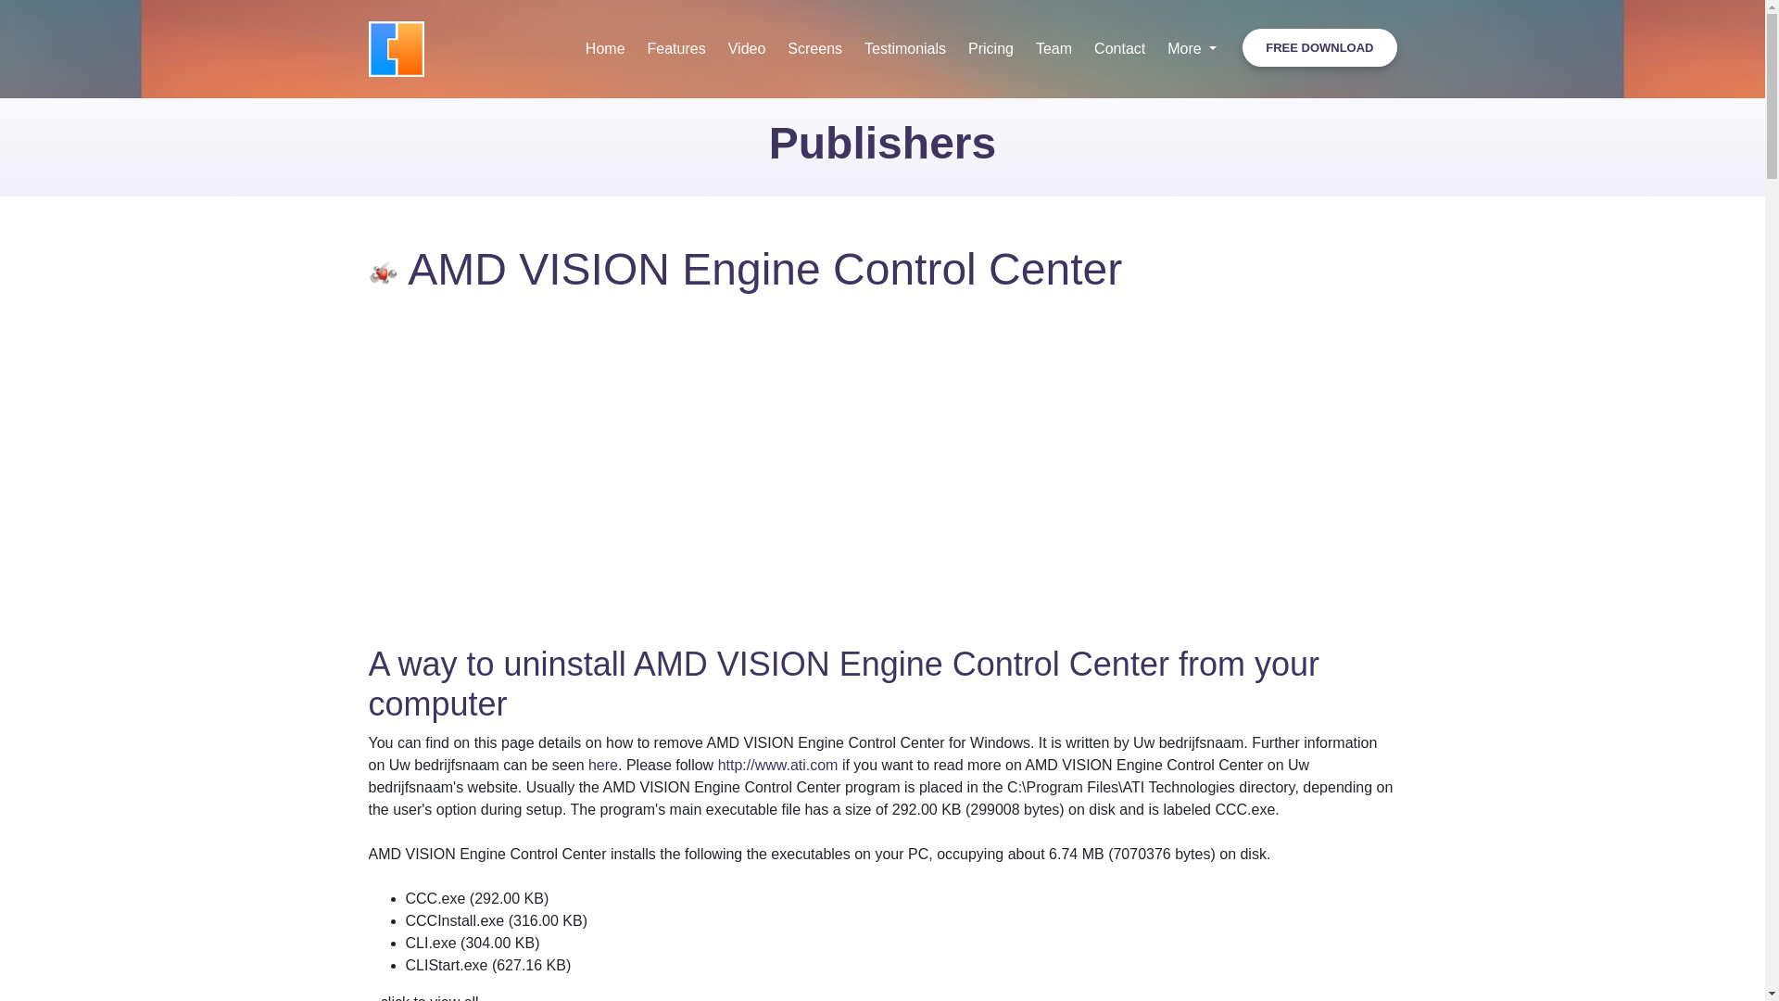  Describe the element at coordinates (904, 48) in the screenshot. I see `Testimonials` at that location.